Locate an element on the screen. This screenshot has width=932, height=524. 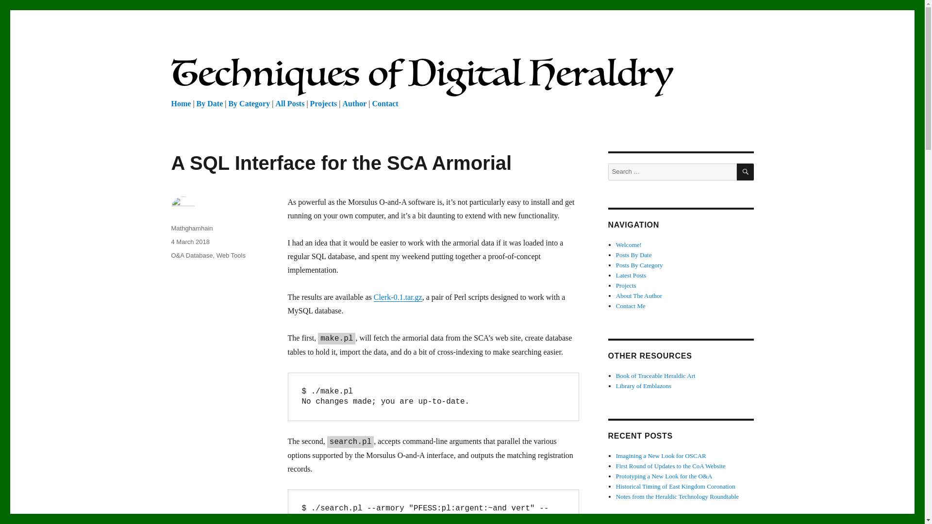
Posts By Category is located at coordinates (639, 265).